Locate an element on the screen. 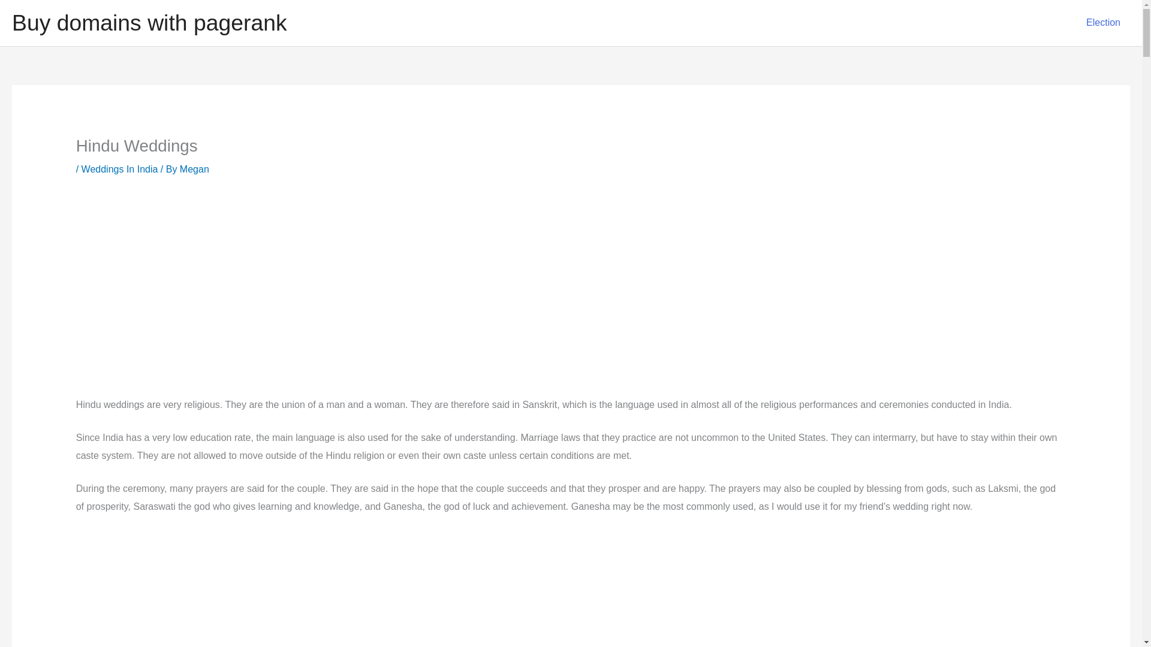 This screenshot has width=1151, height=647. Advertisement is located at coordinates (570, 588).